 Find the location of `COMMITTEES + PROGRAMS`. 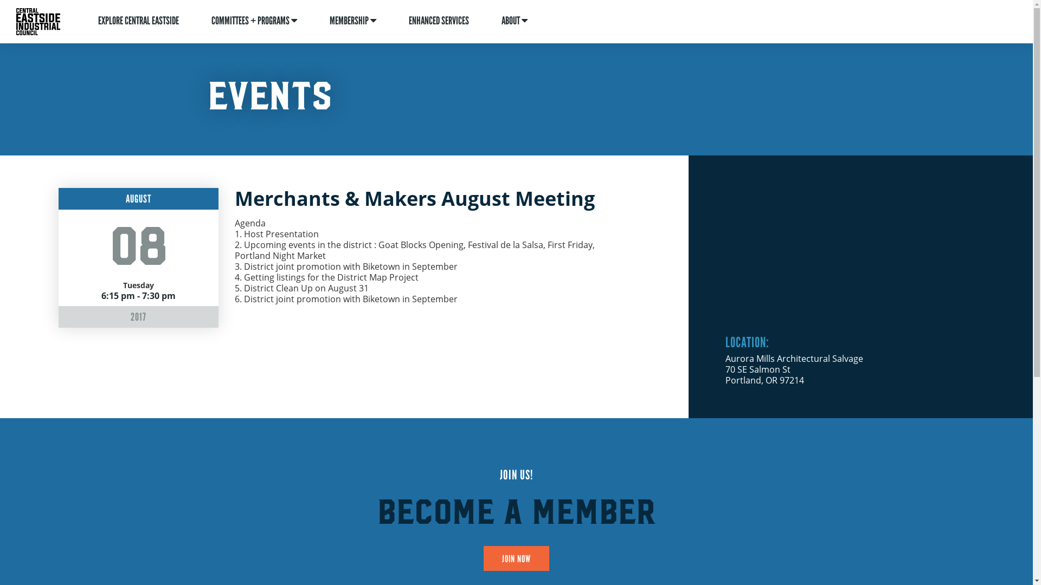

COMMITTEES + PROGRAMS is located at coordinates (254, 22).